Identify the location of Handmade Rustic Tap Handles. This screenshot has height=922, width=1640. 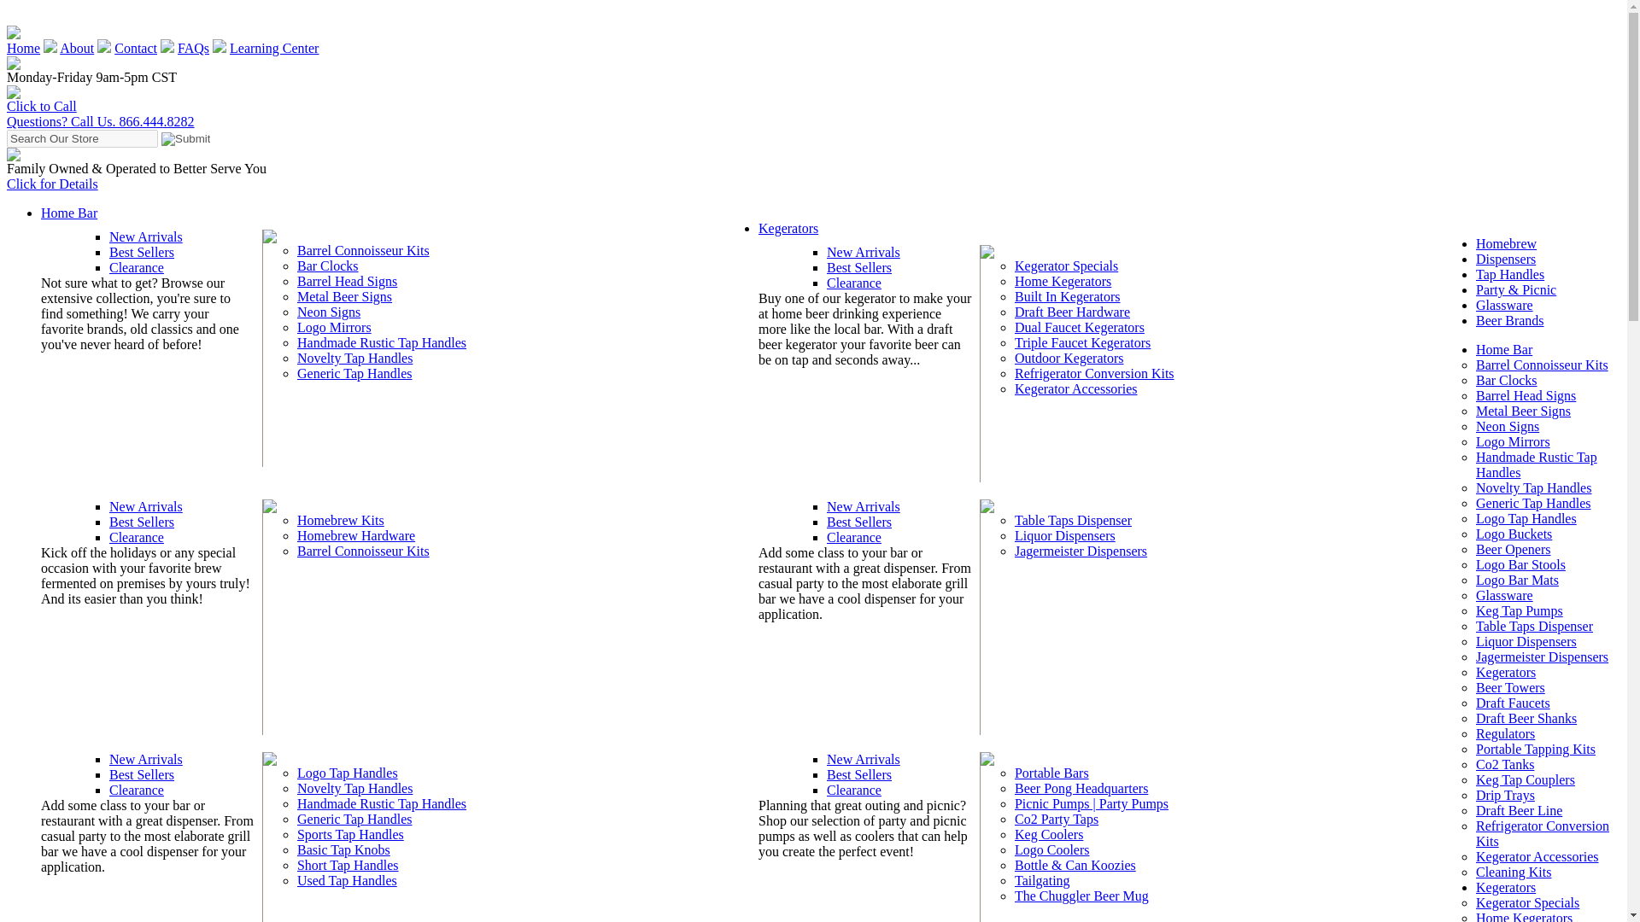
(381, 343).